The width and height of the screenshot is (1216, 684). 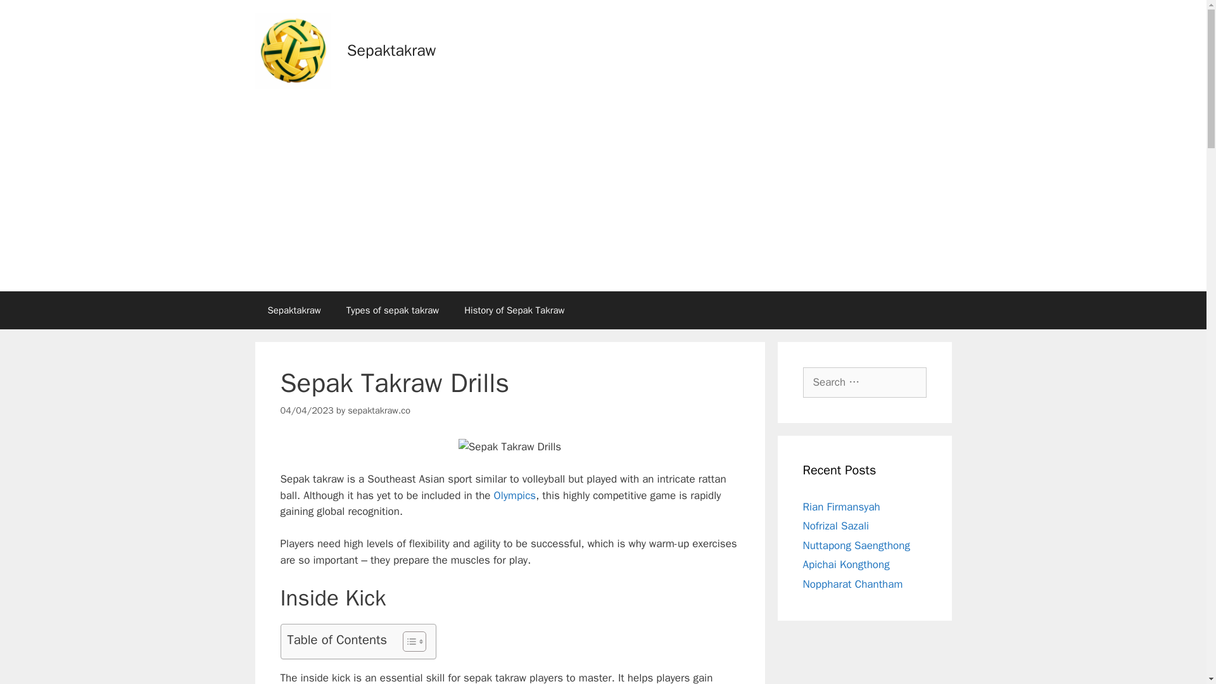 What do you see at coordinates (514, 495) in the screenshot?
I see `Olympics` at bounding box center [514, 495].